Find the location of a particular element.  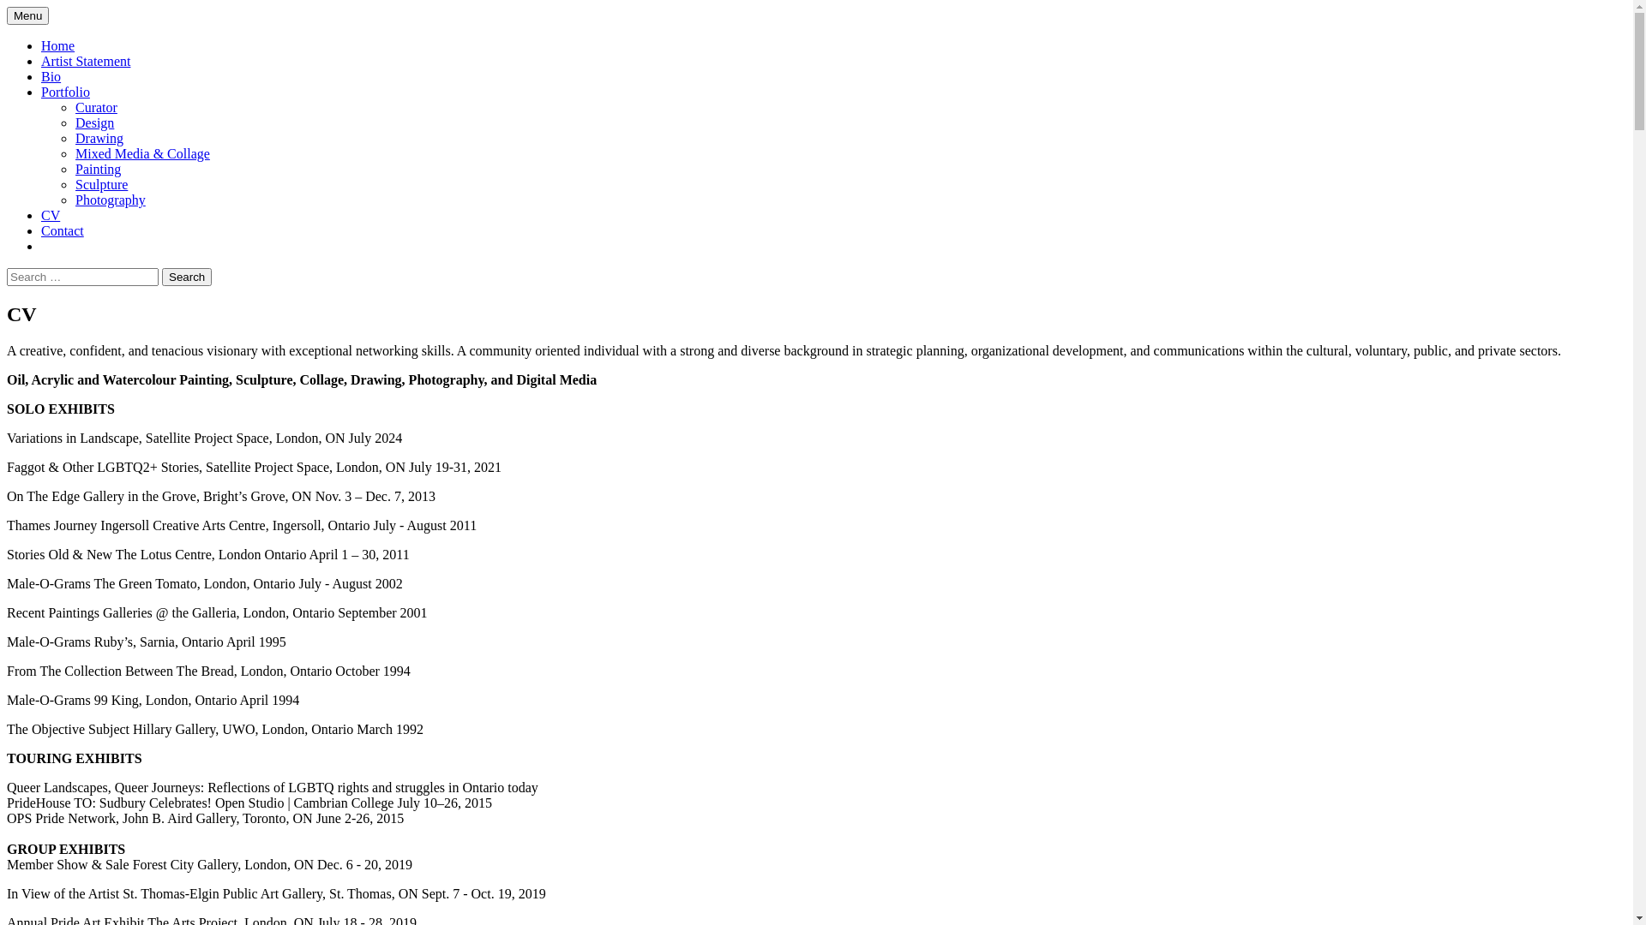

Search is located at coordinates (187, 277).